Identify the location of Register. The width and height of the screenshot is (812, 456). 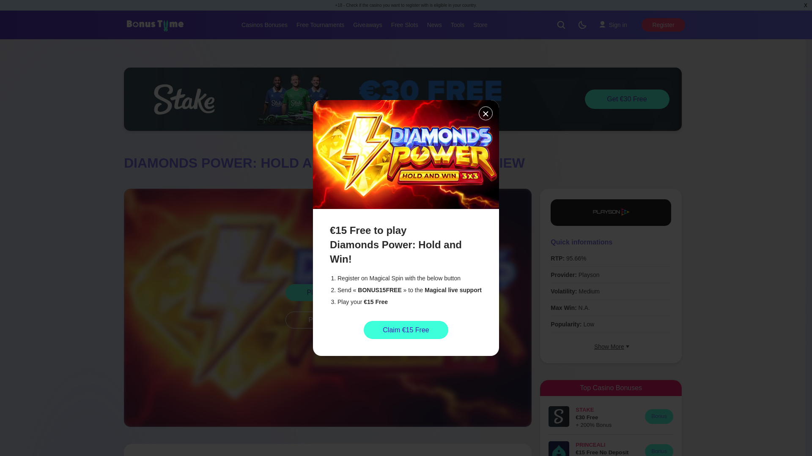
(663, 24).